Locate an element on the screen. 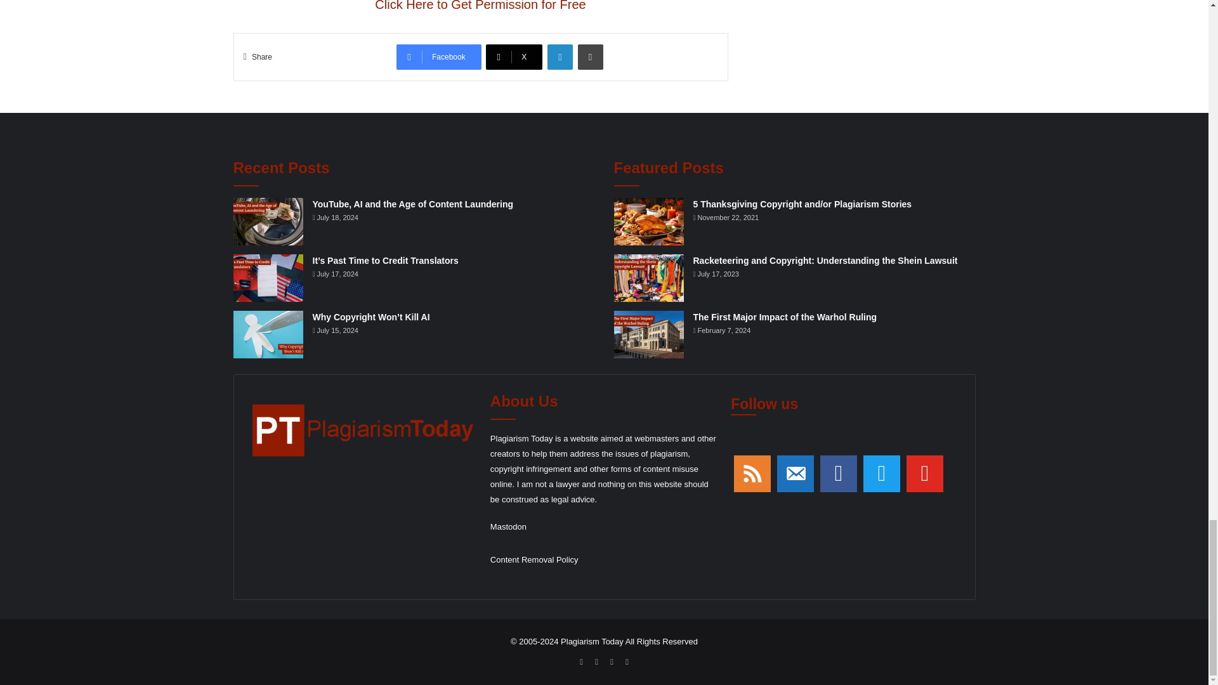 The height and width of the screenshot is (685, 1218). Print is located at coordinates (590, 57).